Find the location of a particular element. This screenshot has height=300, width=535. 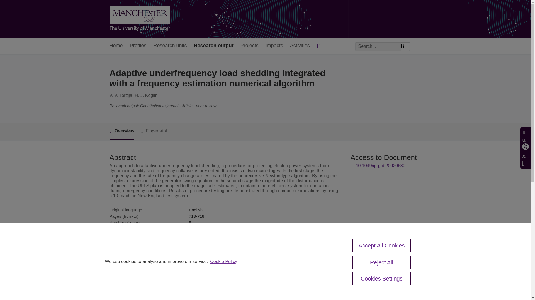

Activities is located at coordinates (300, 46).